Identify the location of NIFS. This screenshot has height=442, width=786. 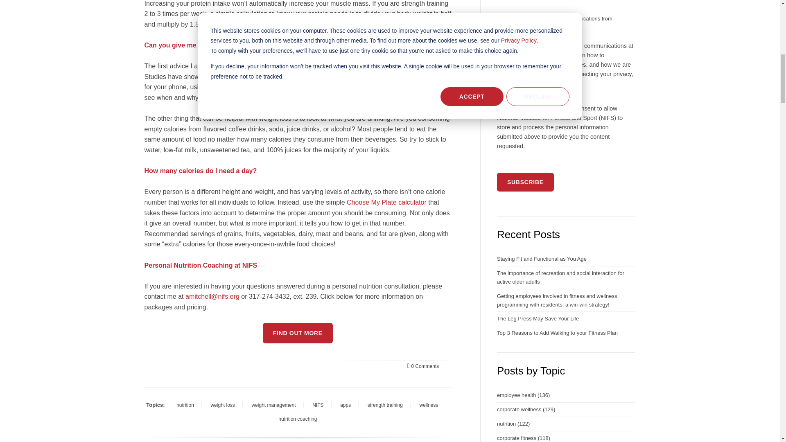
(318, 405).